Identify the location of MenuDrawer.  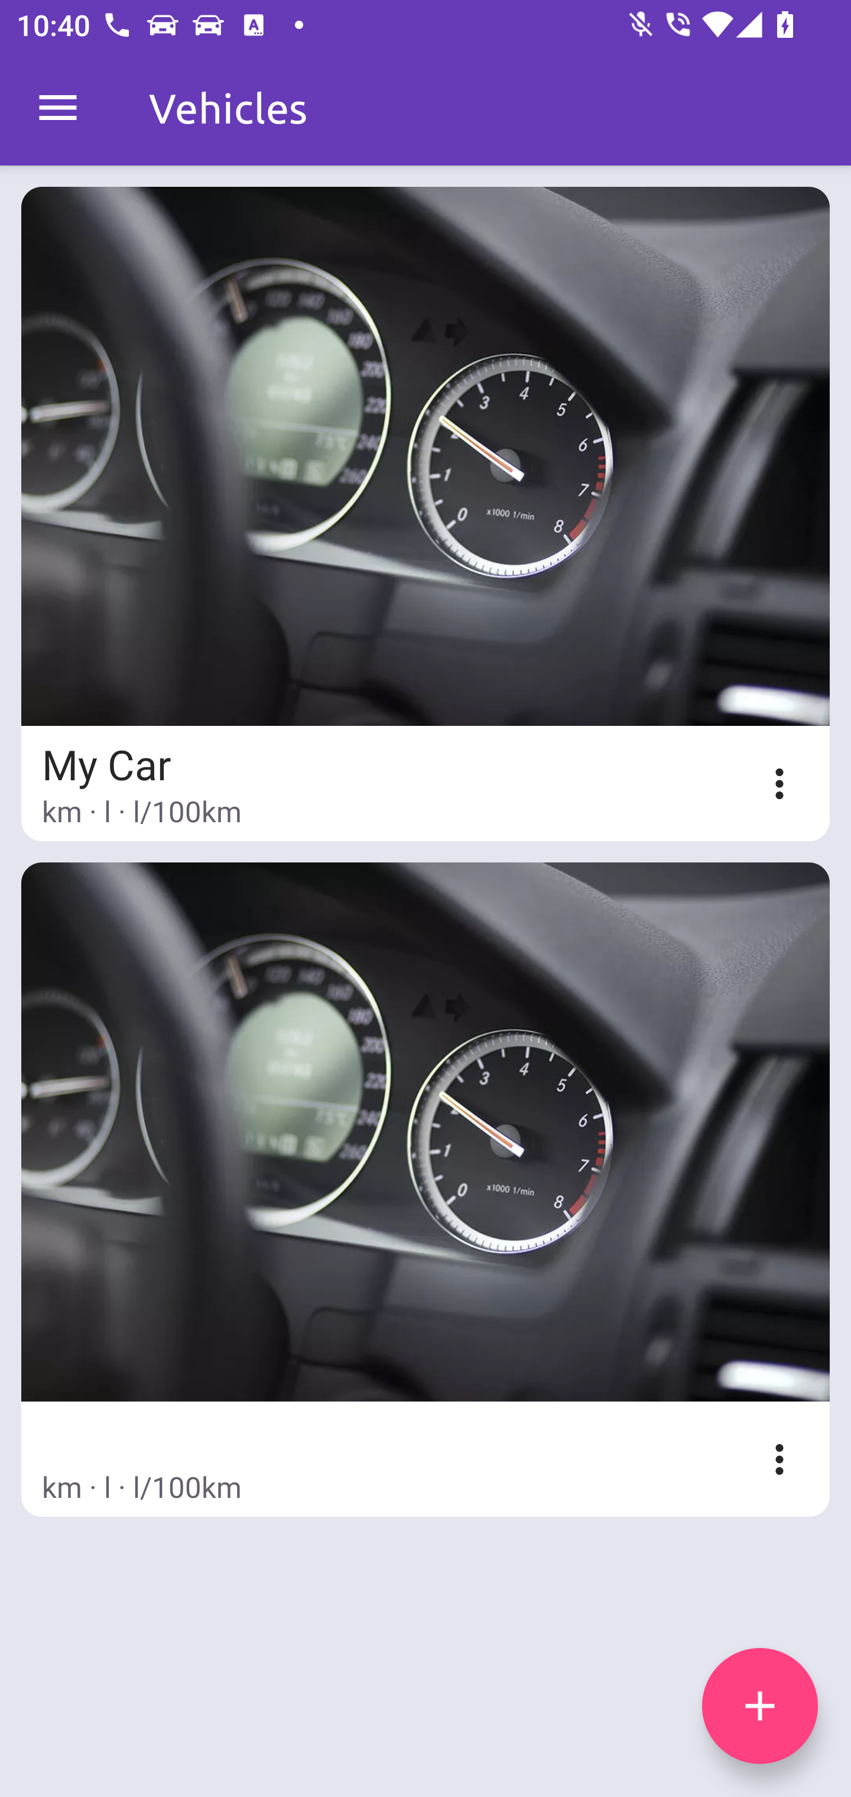
(58, 108).